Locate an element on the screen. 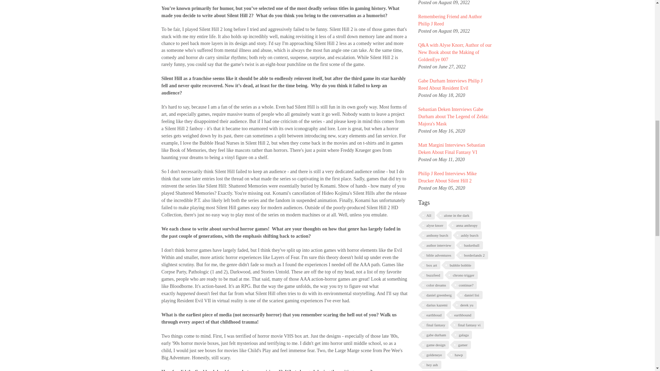  Show articles tagged bubble bobble is located at coordinates (460, 265).